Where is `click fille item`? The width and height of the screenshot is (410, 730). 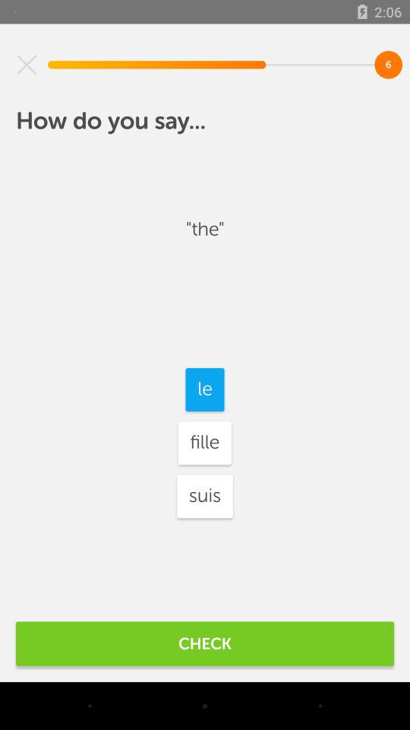
click fille item is located at coordinates (204, 443).